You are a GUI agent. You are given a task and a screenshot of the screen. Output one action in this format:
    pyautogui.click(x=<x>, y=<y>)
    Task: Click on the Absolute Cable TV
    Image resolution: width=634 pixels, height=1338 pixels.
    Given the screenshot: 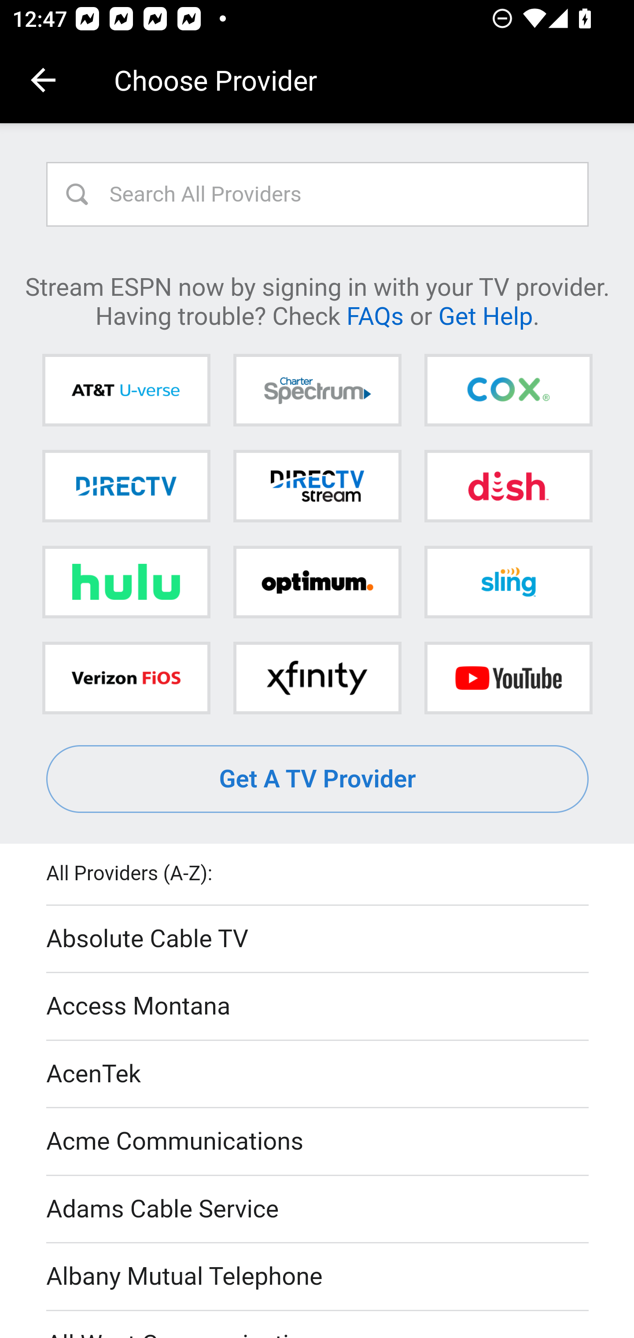 What is the action you would take?
    pyautogui.click(x=318, y=939)
    